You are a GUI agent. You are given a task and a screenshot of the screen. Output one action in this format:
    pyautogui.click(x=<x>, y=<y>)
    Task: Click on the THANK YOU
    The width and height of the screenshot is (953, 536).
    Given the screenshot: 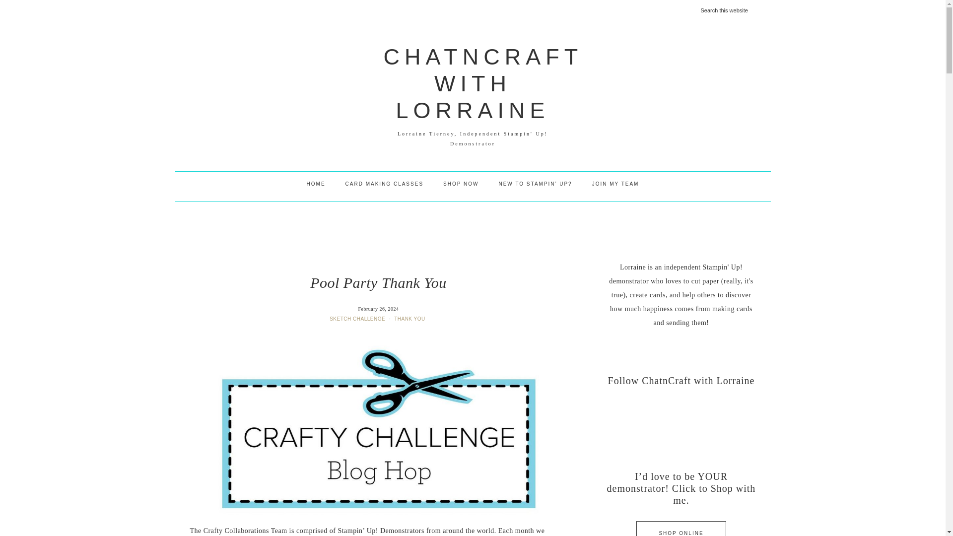 What is the action you would take?
    pyautogui.click(x=410, y=319)
    